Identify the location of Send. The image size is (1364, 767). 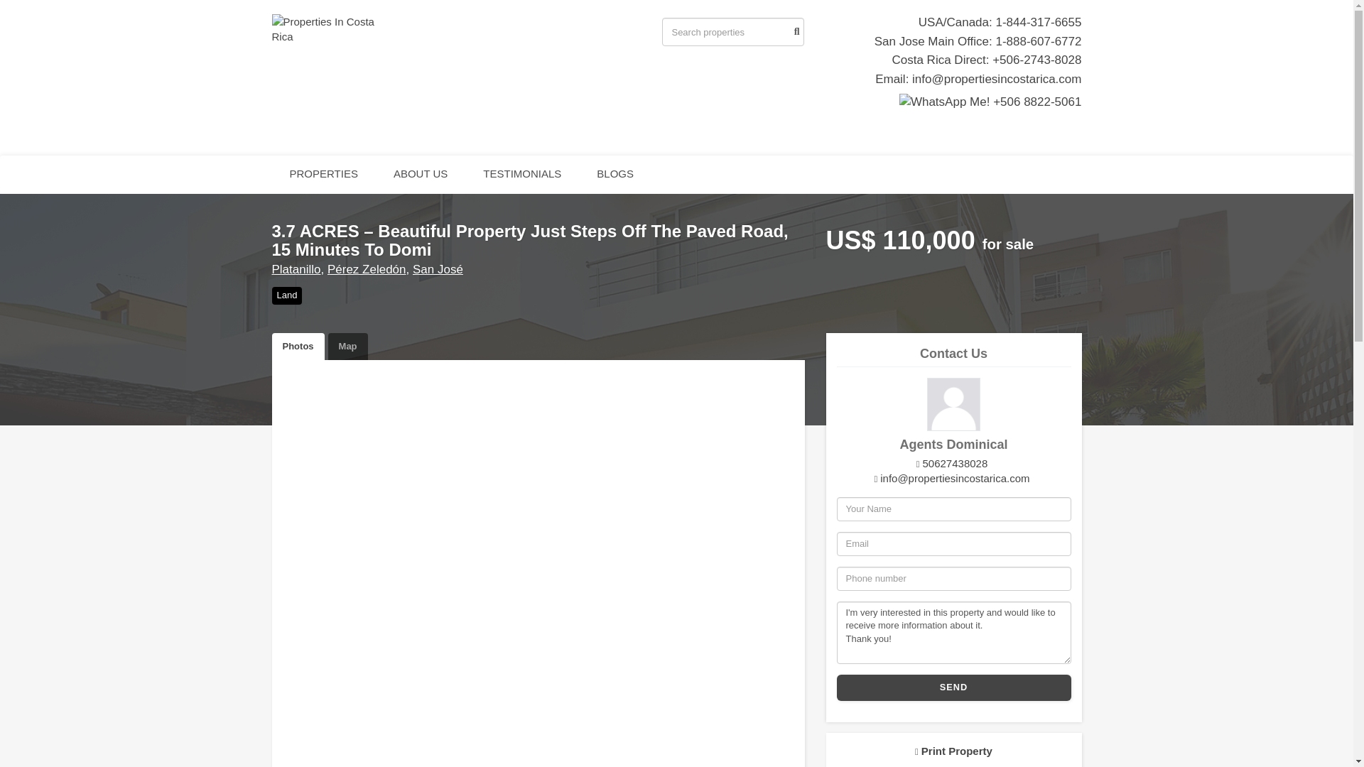
(953, 687).